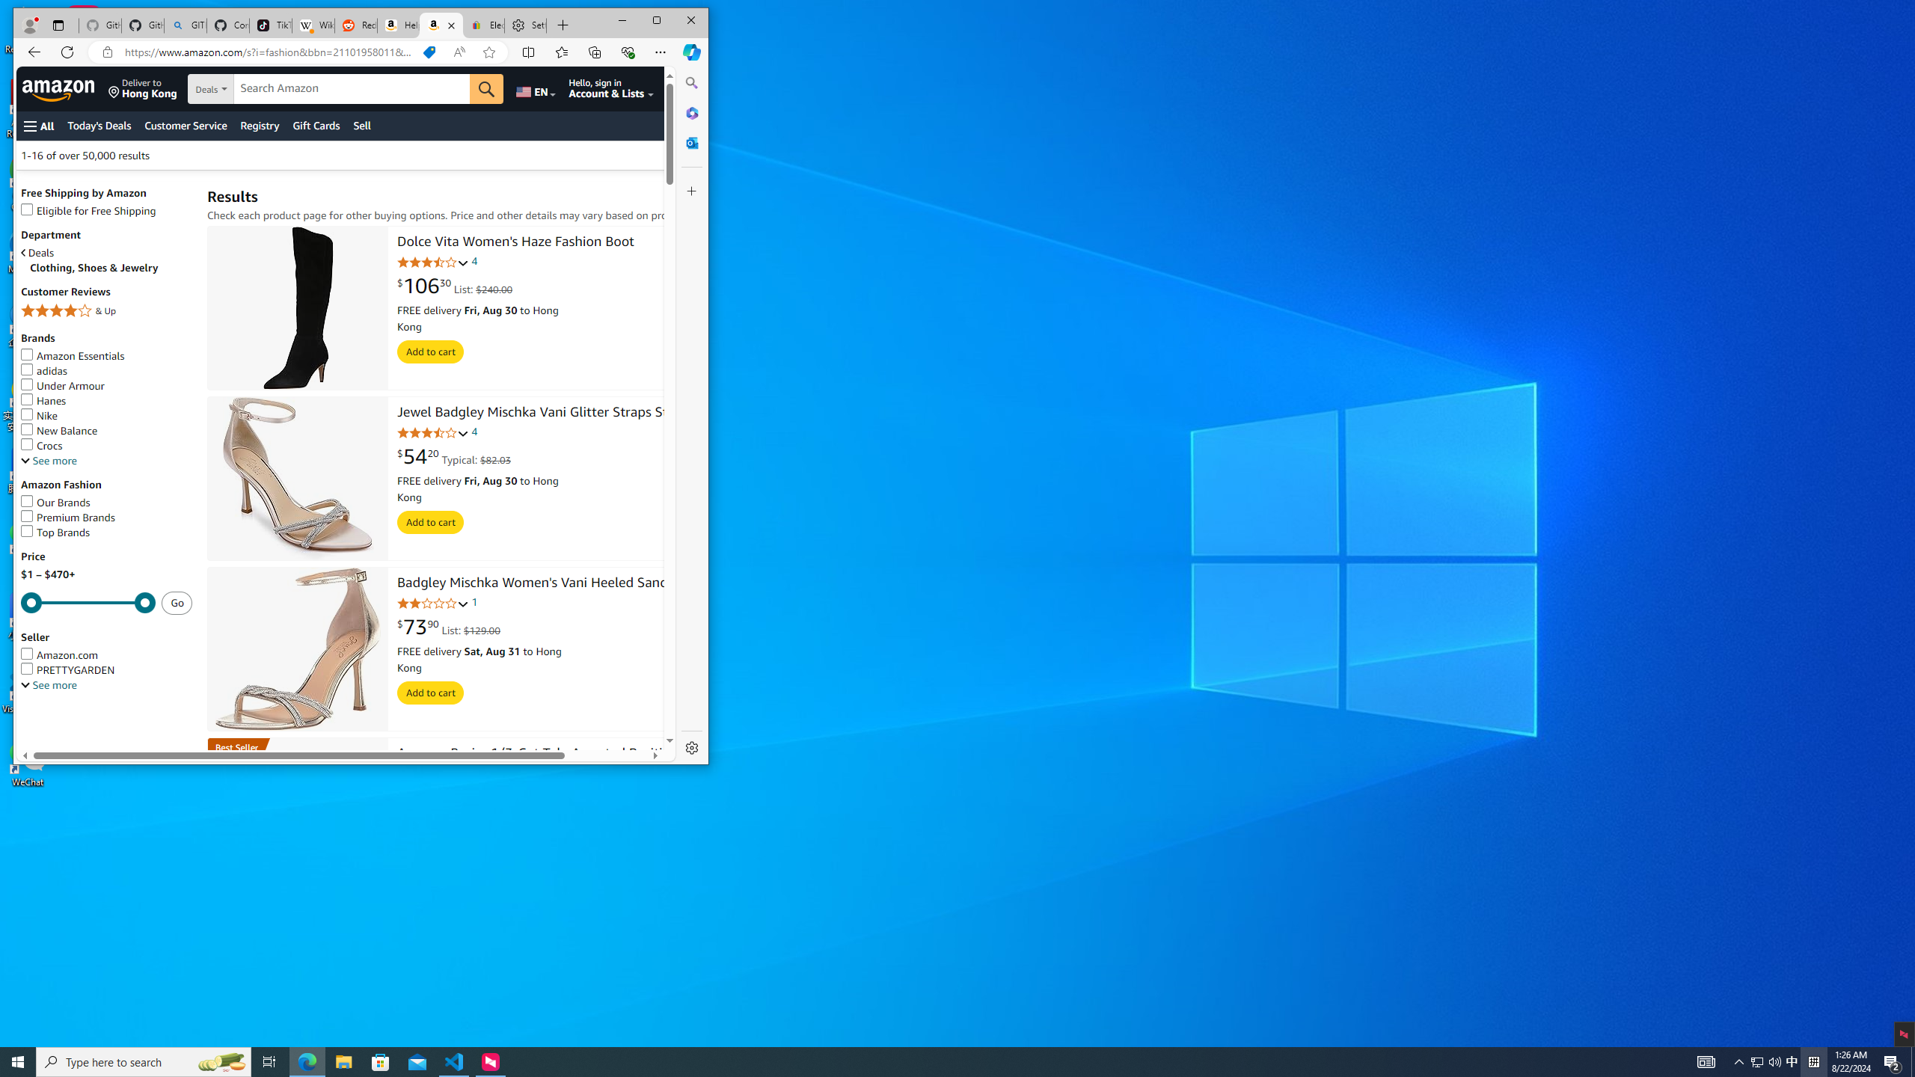  Describe the element at coordinates (271, 25) in the screenshot. I see `TikTok` at that location.